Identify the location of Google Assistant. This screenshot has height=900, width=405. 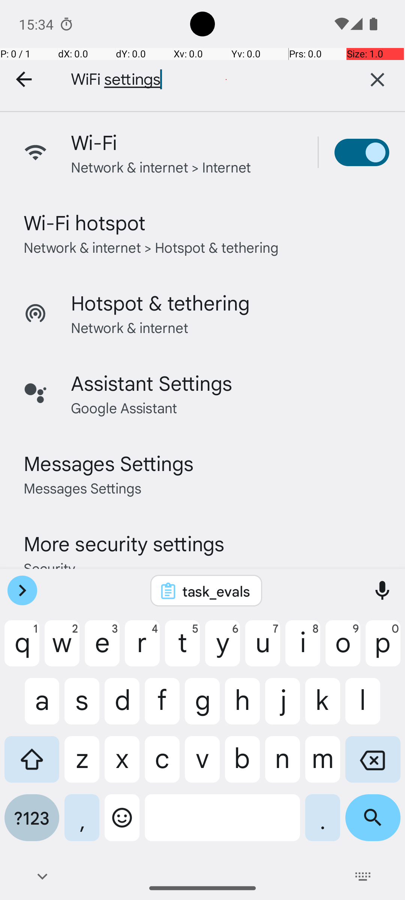
(124, 407).